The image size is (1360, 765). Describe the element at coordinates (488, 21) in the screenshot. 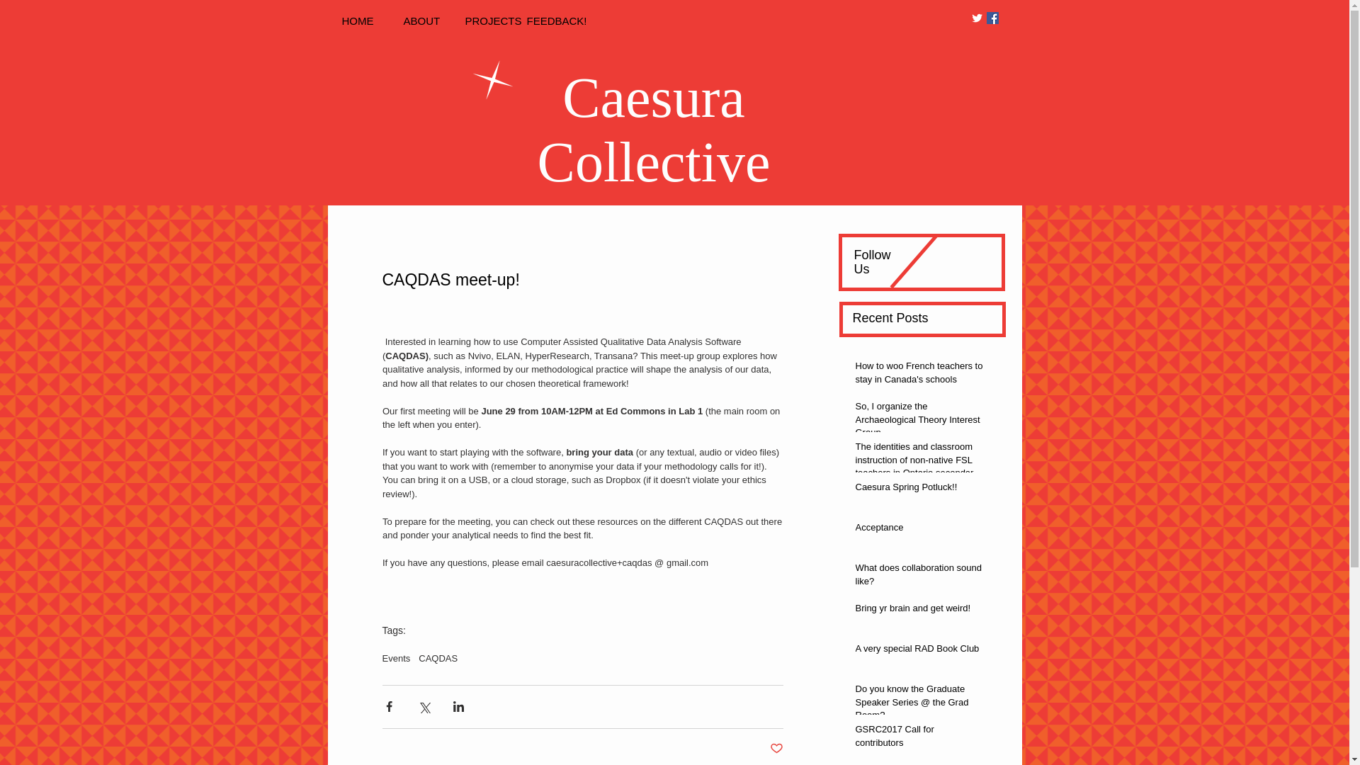

I see `PROJECTS` at that location.